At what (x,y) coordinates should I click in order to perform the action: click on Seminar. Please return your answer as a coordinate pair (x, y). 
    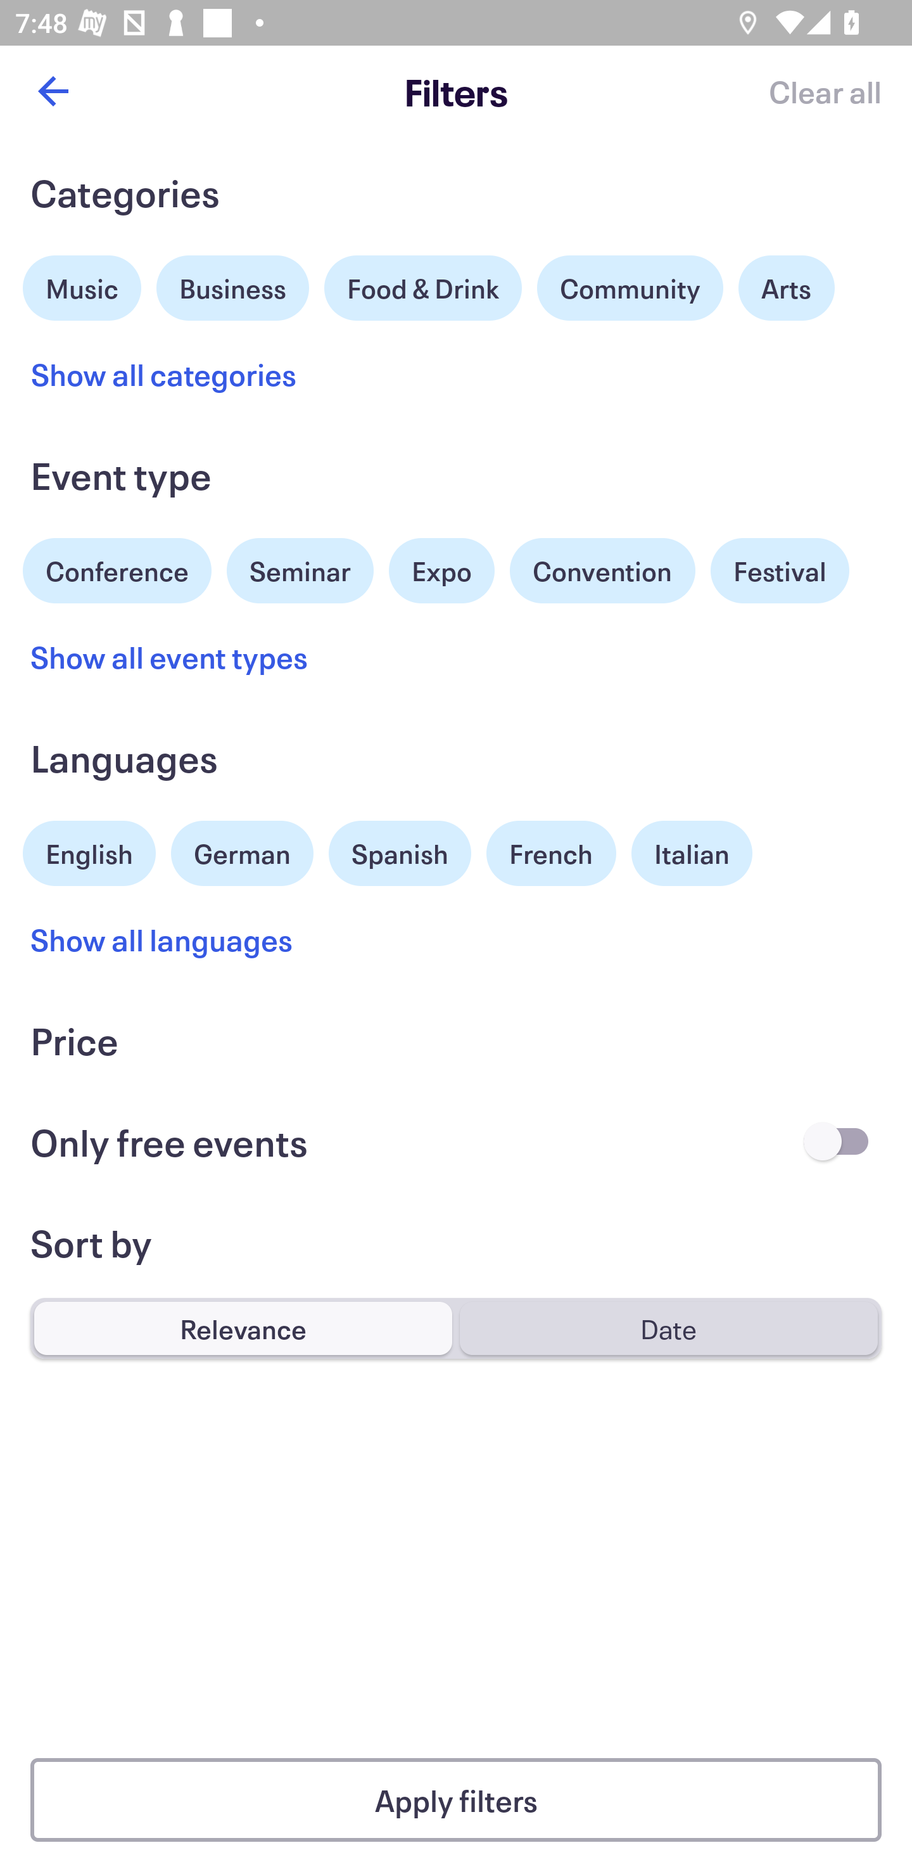
    Looking at the image, I should click on (300, 570).